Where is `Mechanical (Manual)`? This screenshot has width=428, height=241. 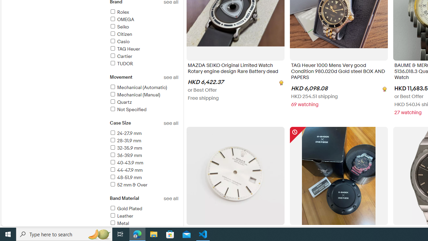
Mechanical (Manual) is located at coordinates (144, 95).